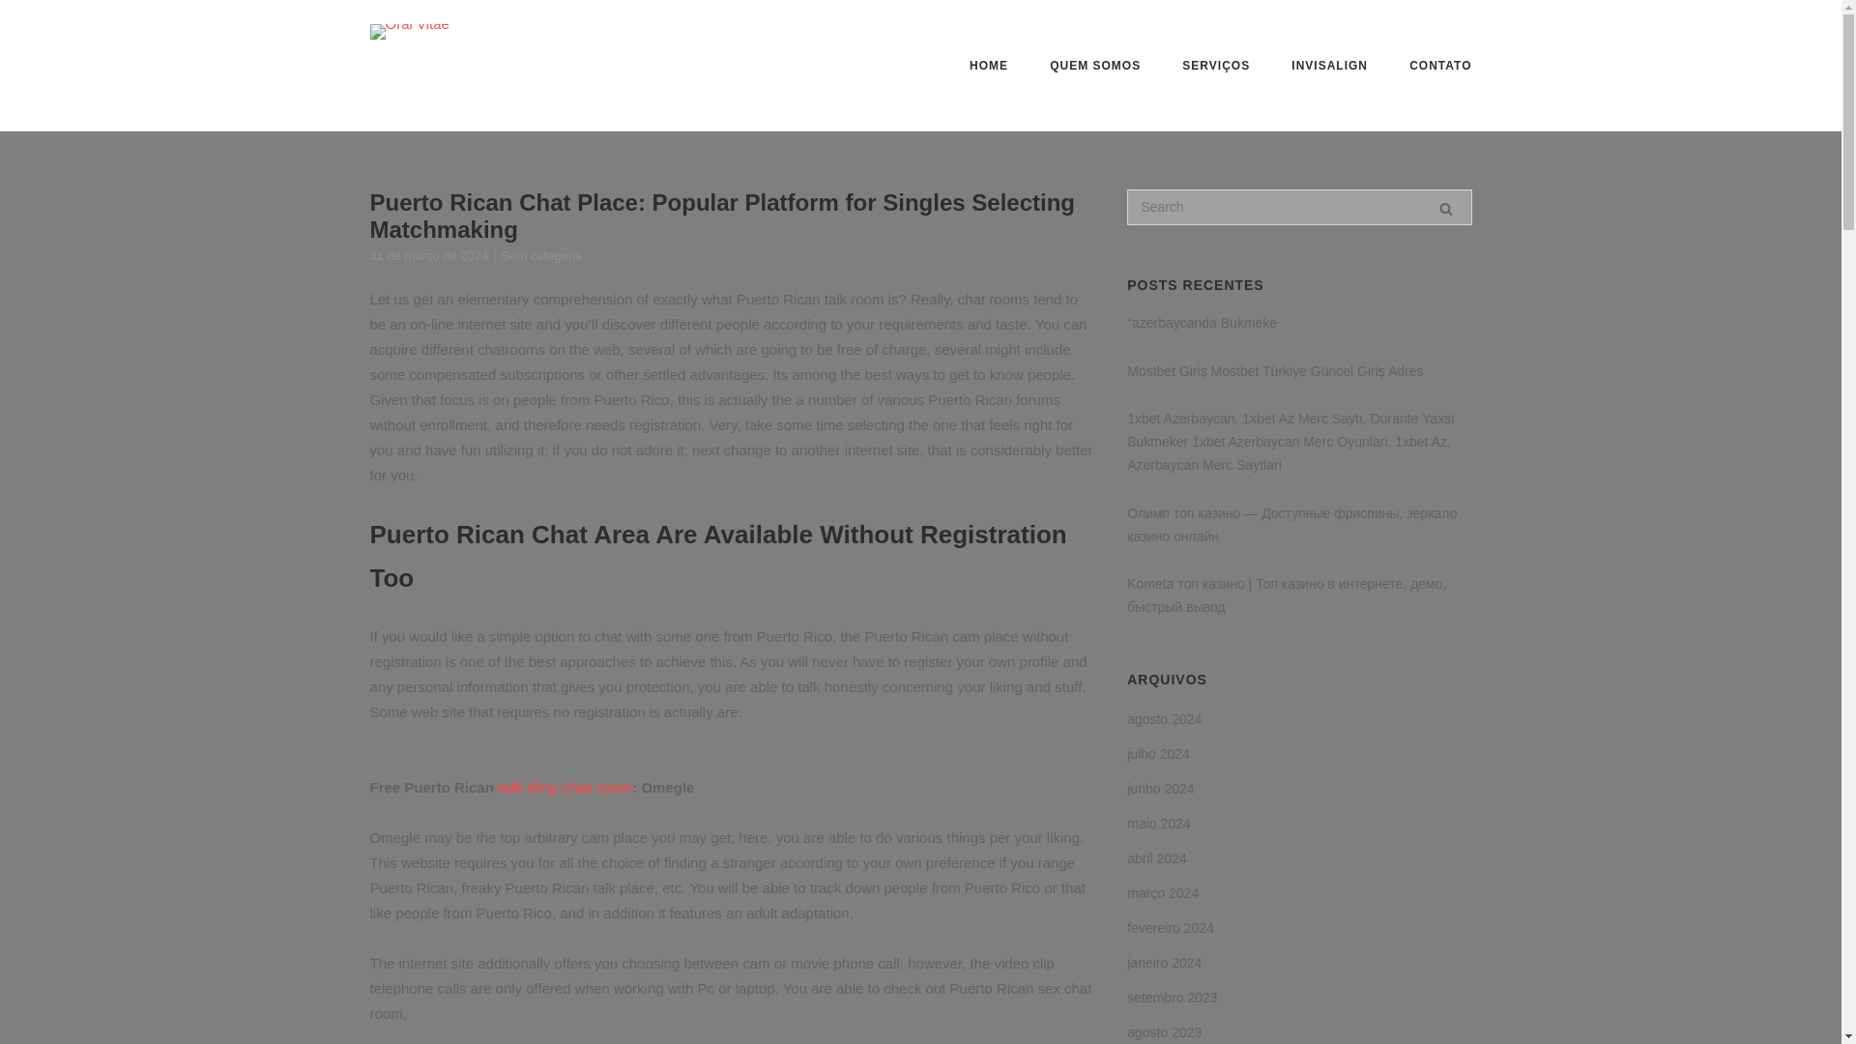 This screenshot has height=1044, width=1856. What do you see at coordinates (1172, 998) in the screenshot?
I see `setembro 2023` at bounding box center [1172, 998].